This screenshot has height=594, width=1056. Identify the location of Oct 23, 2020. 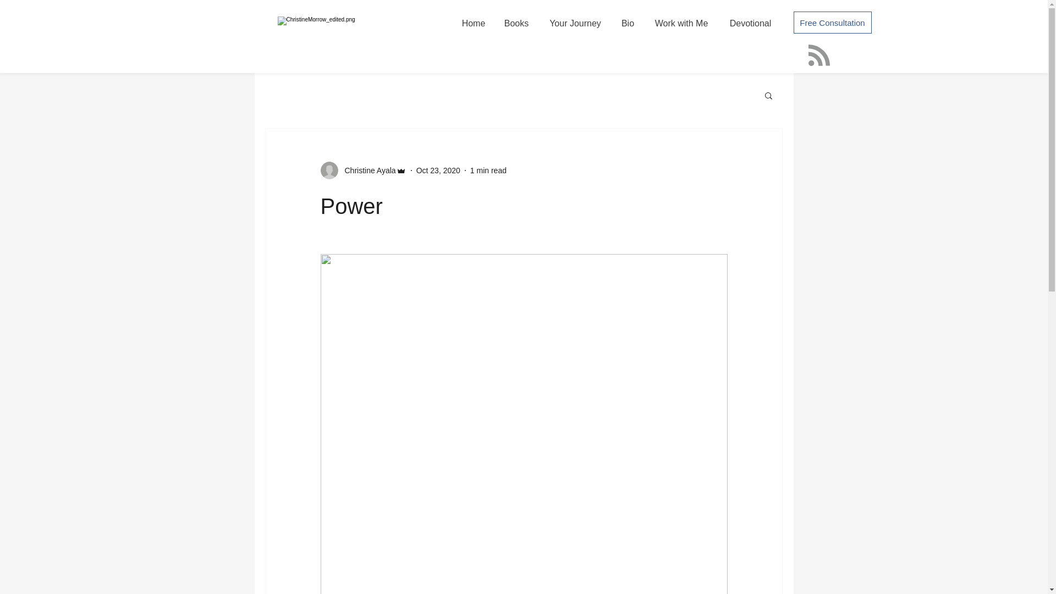
(438, 170).